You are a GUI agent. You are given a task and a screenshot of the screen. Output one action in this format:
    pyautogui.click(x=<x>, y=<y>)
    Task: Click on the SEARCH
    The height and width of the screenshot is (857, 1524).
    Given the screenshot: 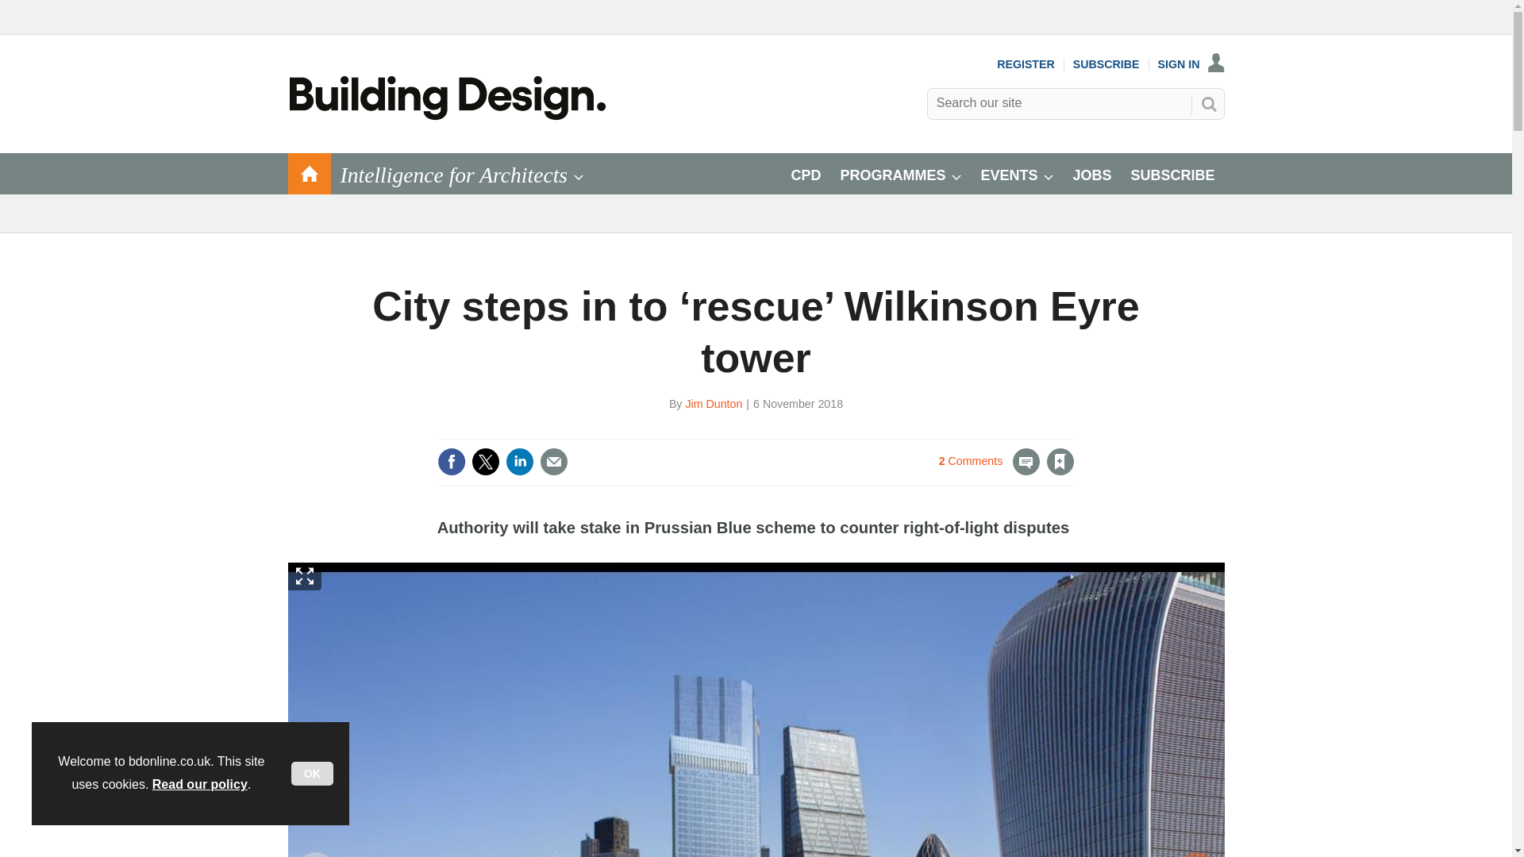 What is the action you would take?
    pyautogui.click(x=1207, y=103)
    